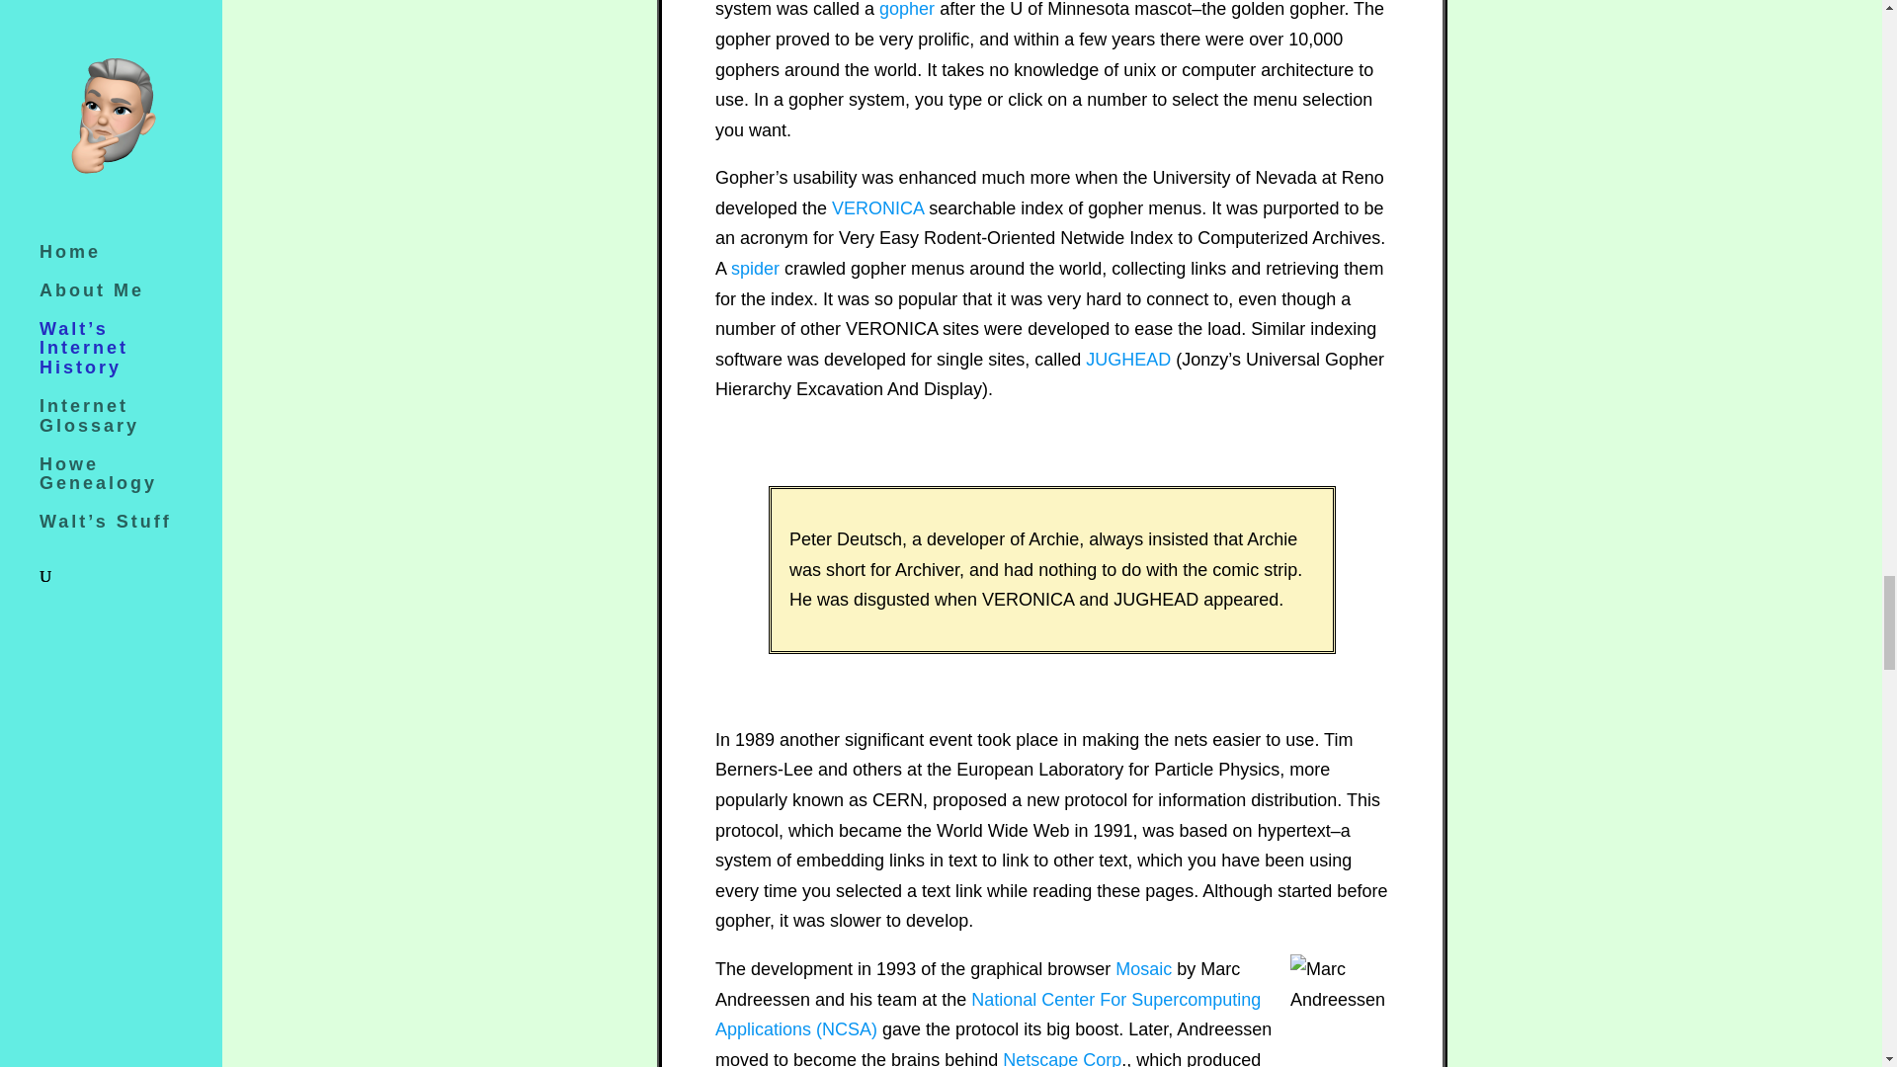  Describe the element at coordinates (877, 207) in the screenshot. I see `VERONICA` at that location.